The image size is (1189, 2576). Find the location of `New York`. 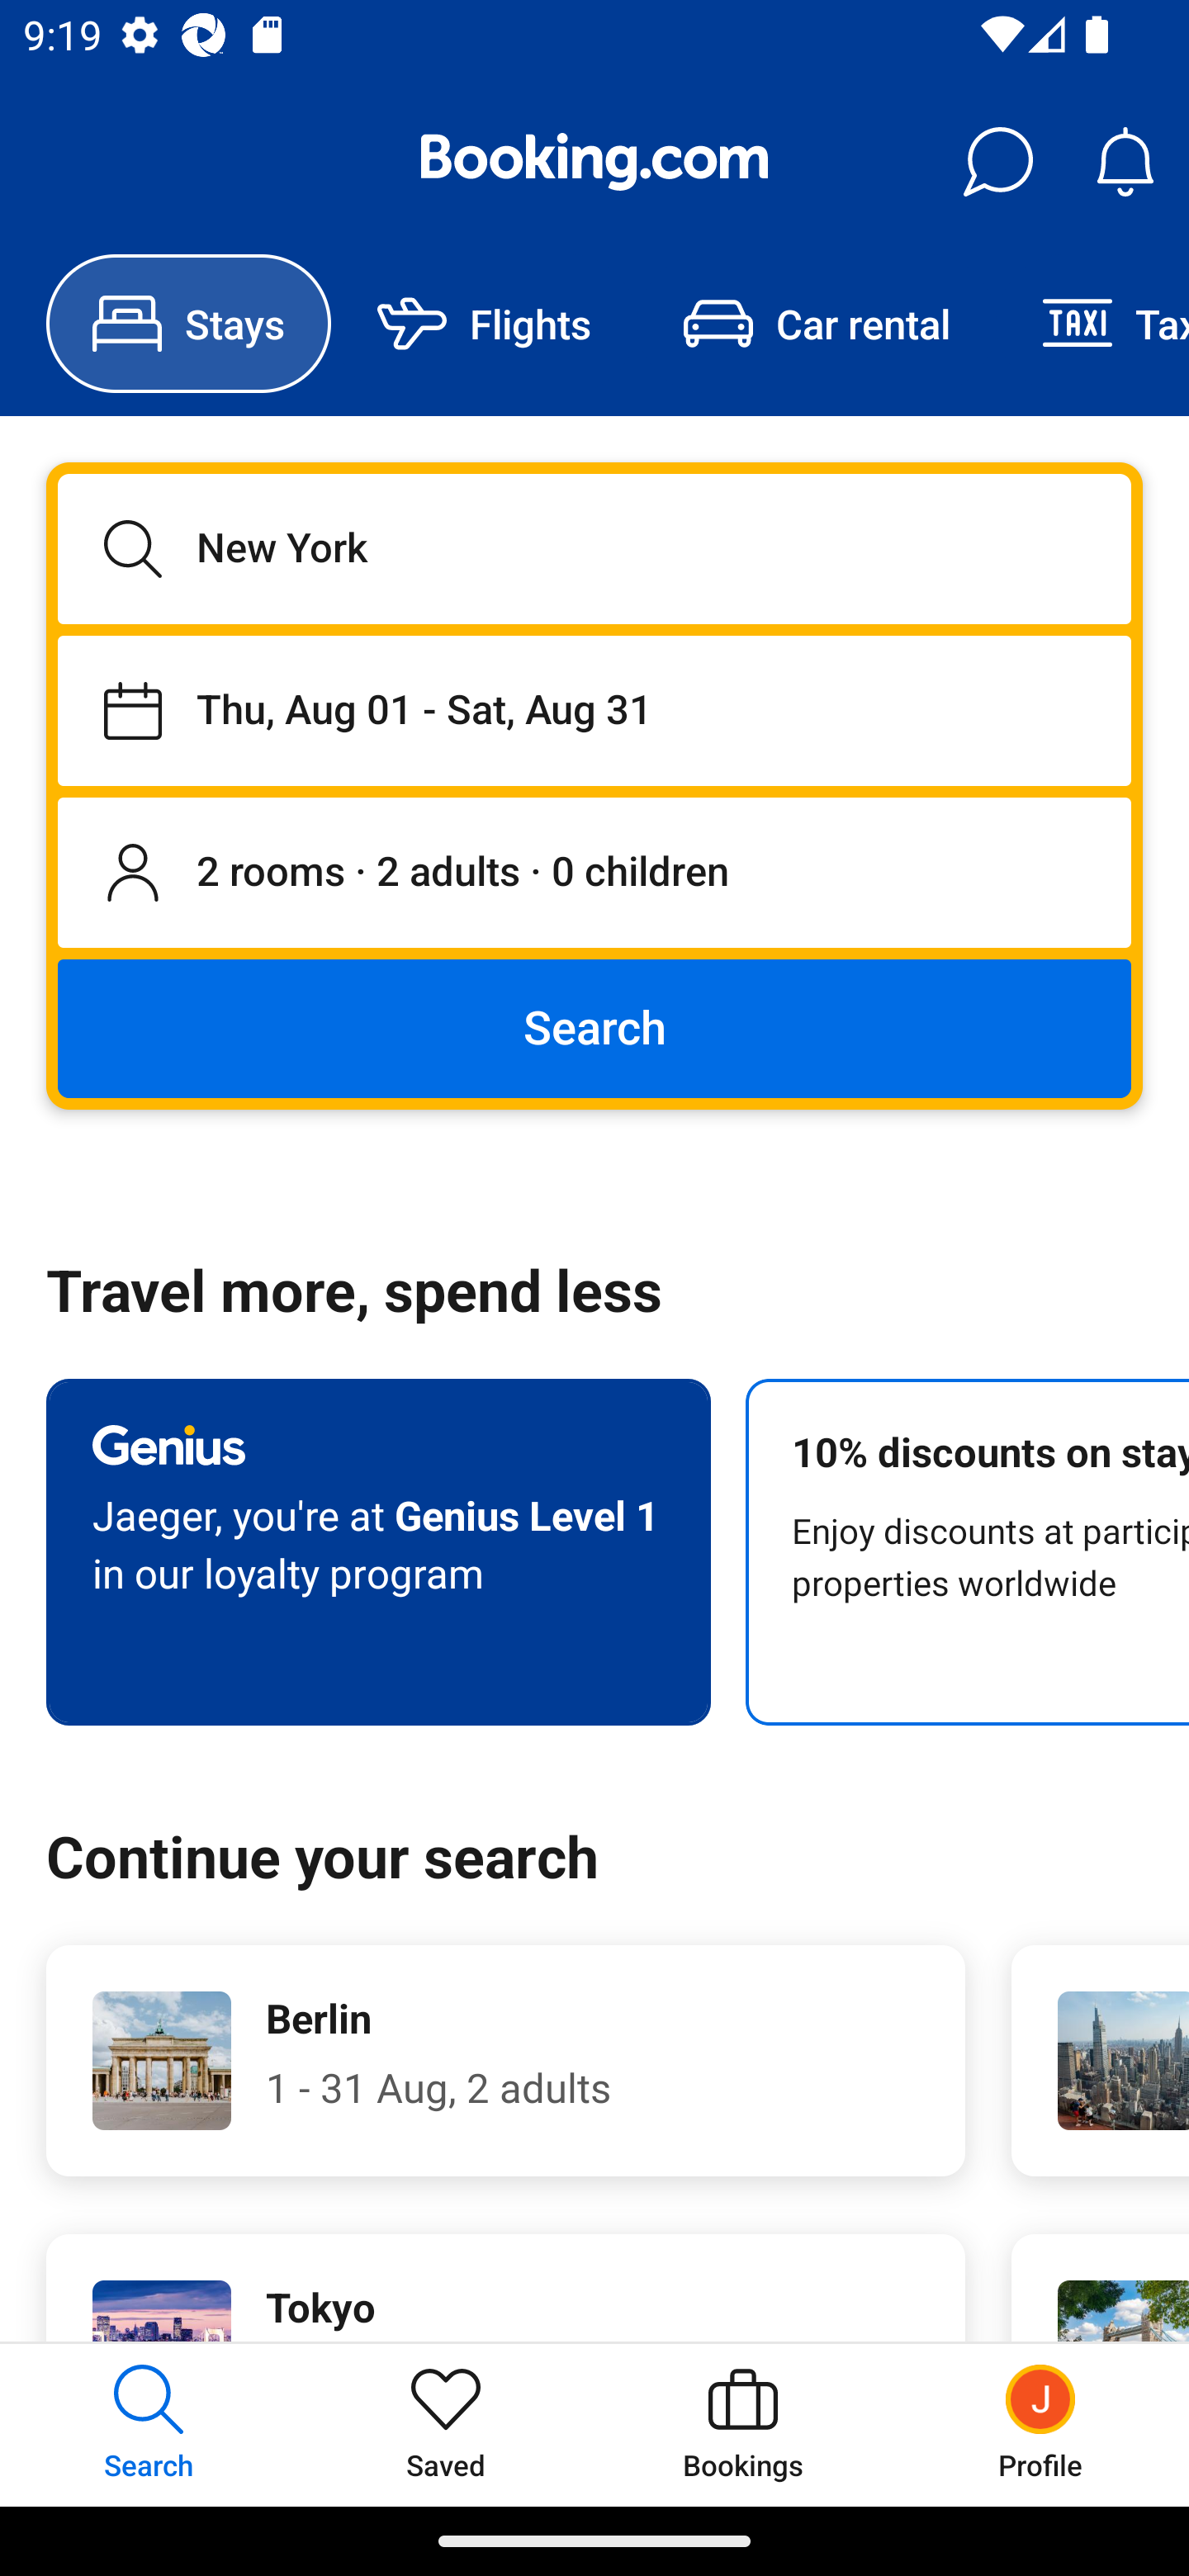

New York is located at coordinates (594, 548).